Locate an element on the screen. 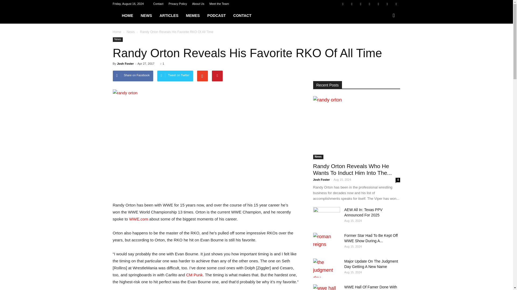 The width and height of the screenshot is (517, 290). Privacy Policy is located at coordinates (177, 4).